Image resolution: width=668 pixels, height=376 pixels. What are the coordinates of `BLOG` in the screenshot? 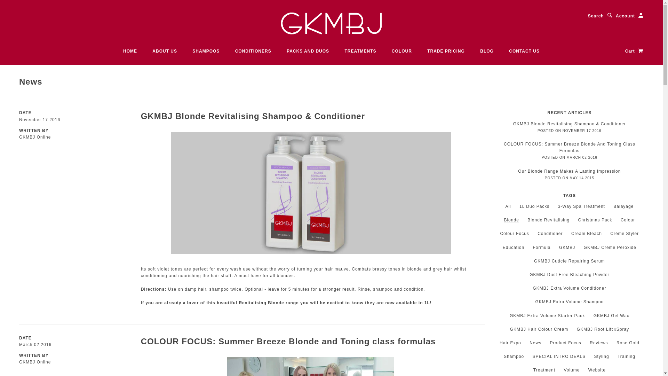 It's located at (487, 51).